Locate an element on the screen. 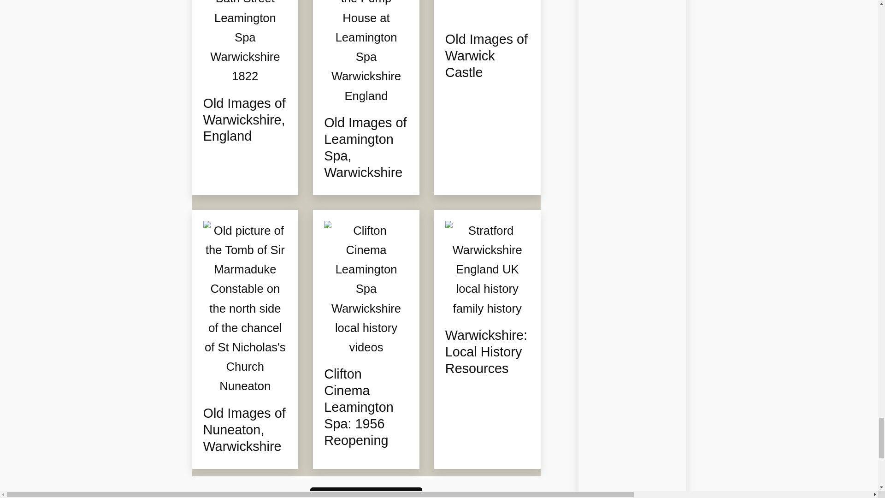 The width and height of the screenshot is (885, 498). More old images of Warwickshire is located at coordinates (366, 492).